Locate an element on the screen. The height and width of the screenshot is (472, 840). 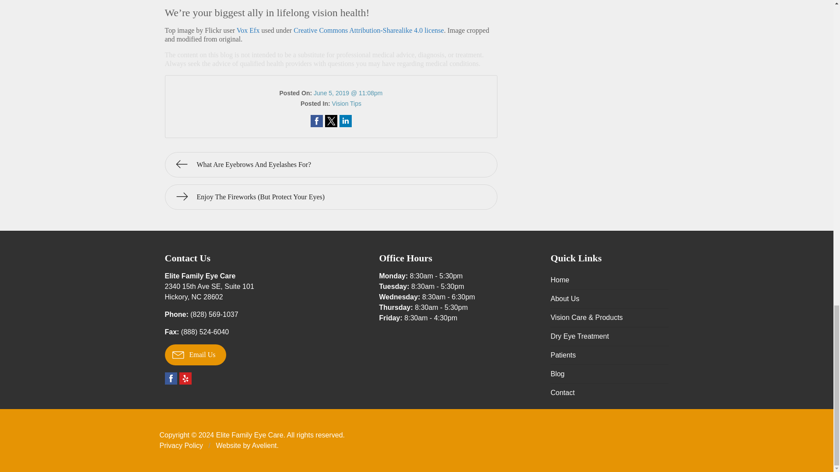
Email Us is located at coordinates (209, 291).